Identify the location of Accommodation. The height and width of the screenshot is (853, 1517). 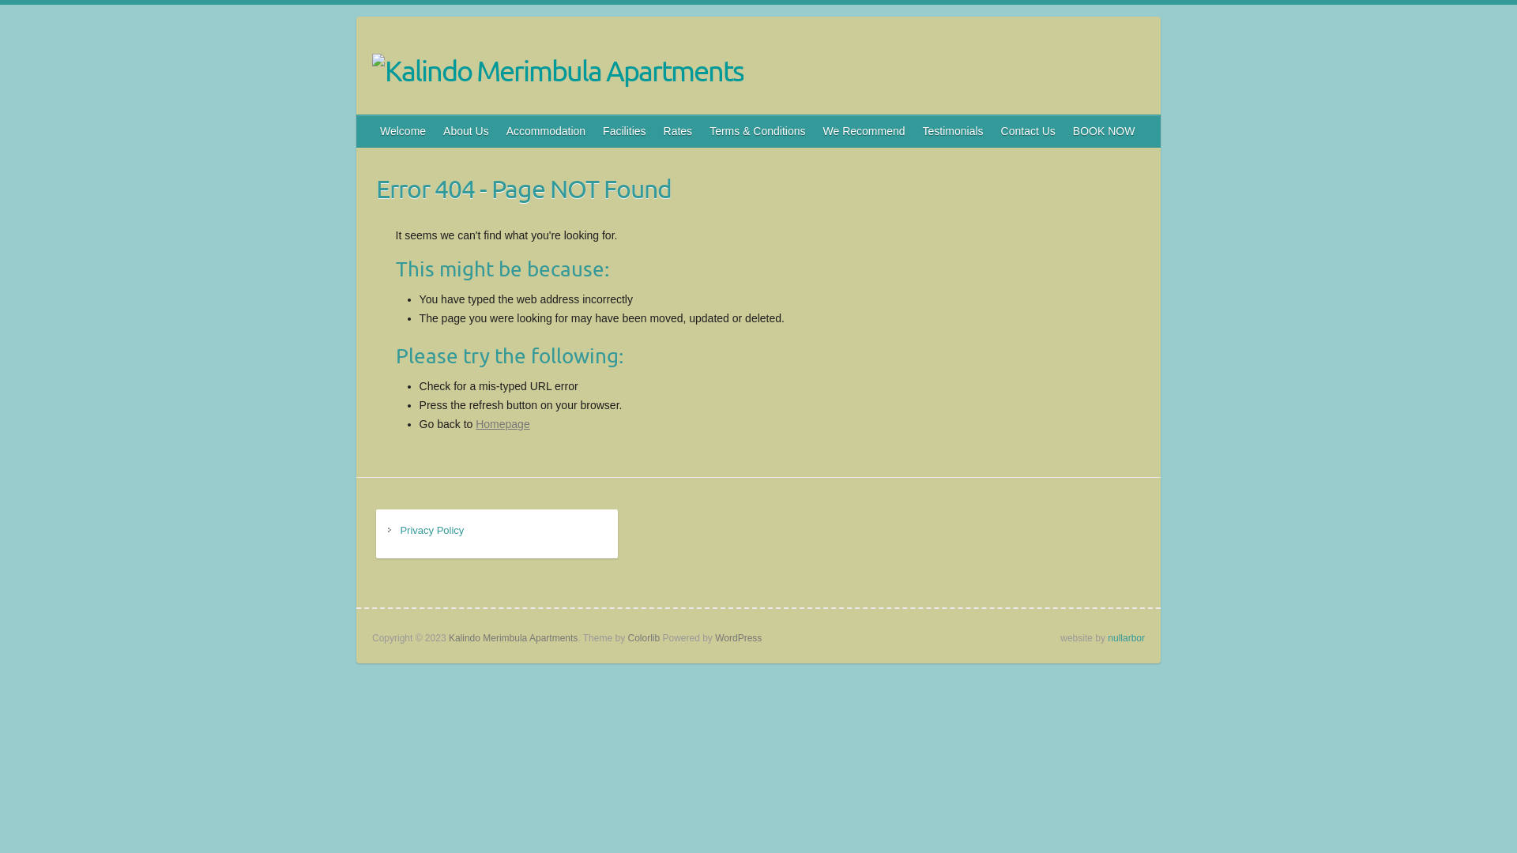
(547, 131).